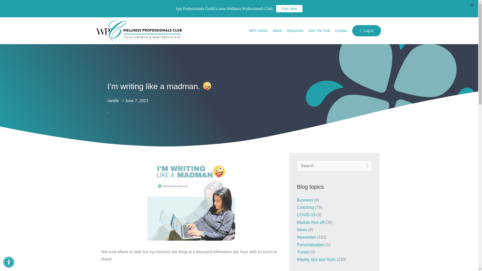 This screenshot has height=271, width=482. I want to click on Personalisation, so click(310, 244).